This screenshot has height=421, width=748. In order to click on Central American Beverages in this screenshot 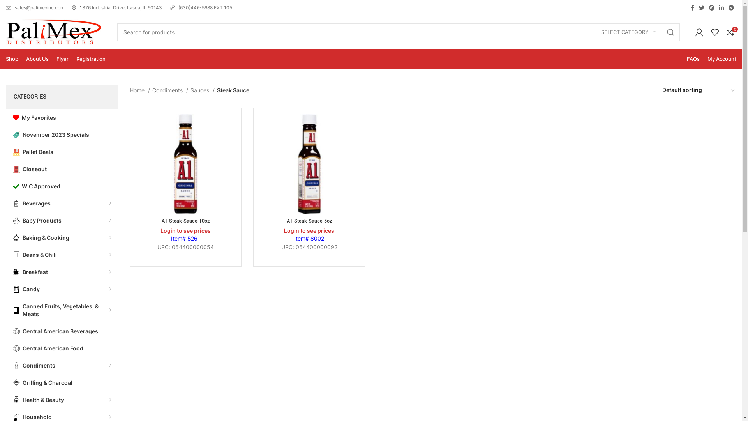, I will do `click(62, 331)`.